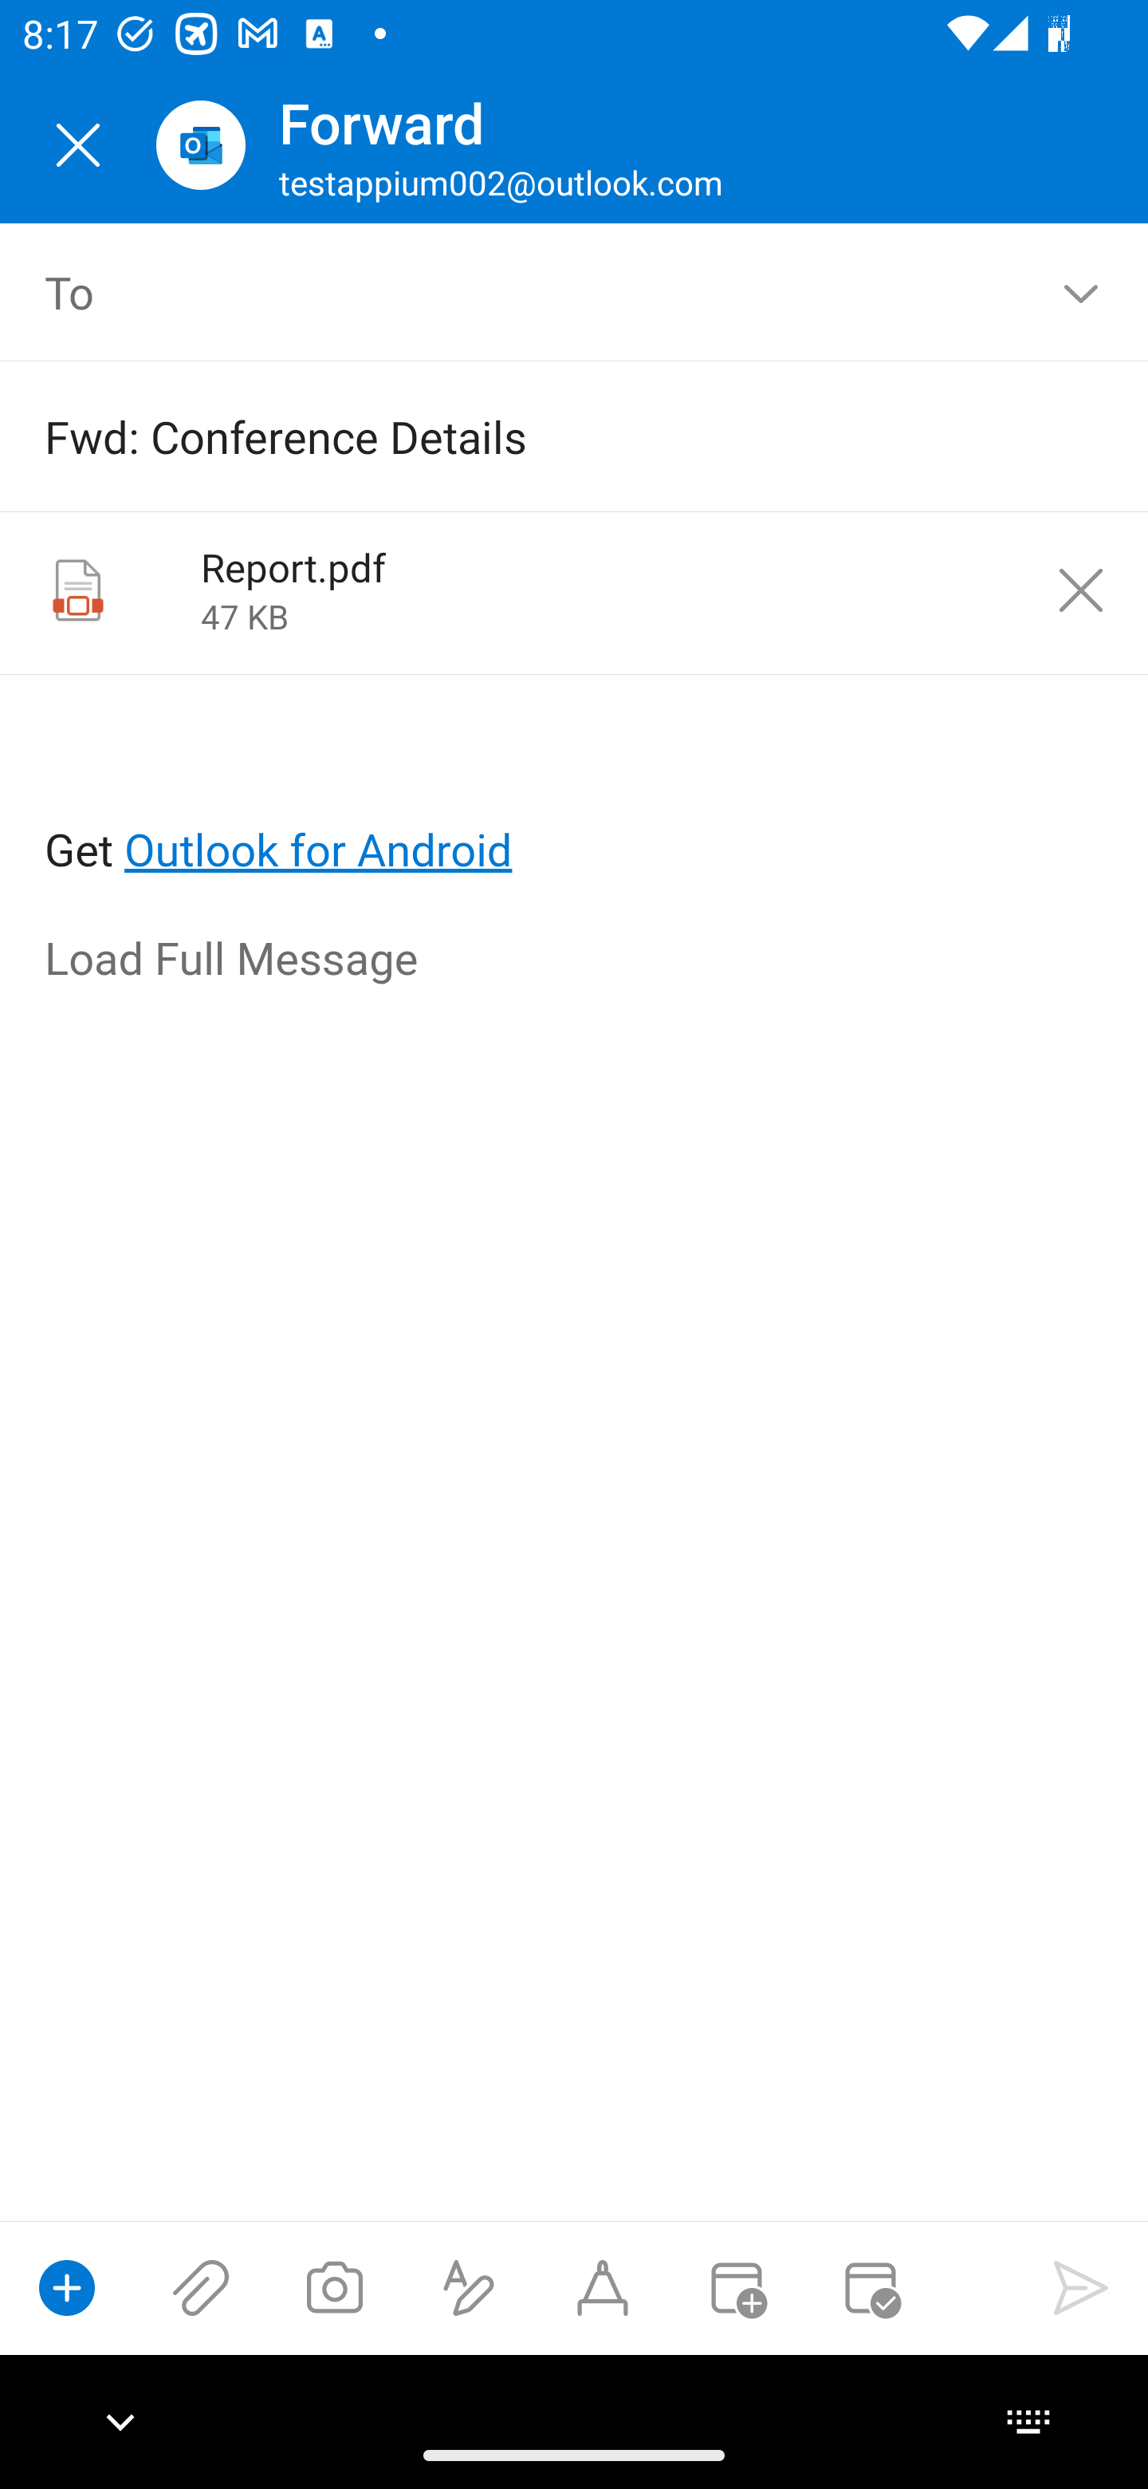 The image size is (1148, 2489). What do you see at coordinates (736, 2287) in the screenshot?
I see `Convert to event` at bounding box center [736, 2287].